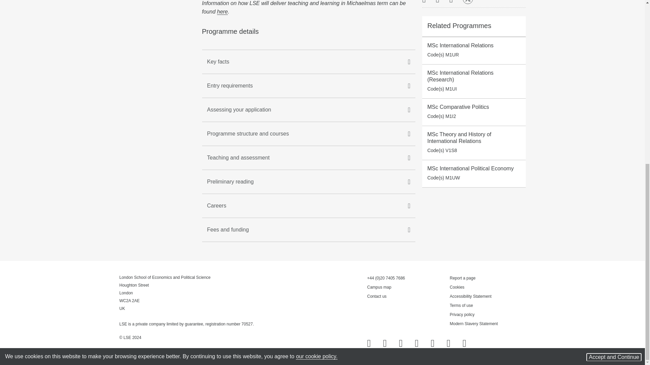 This screenshot has width=650, height=365. I want to click on our cookie policy., so click(316, 60).